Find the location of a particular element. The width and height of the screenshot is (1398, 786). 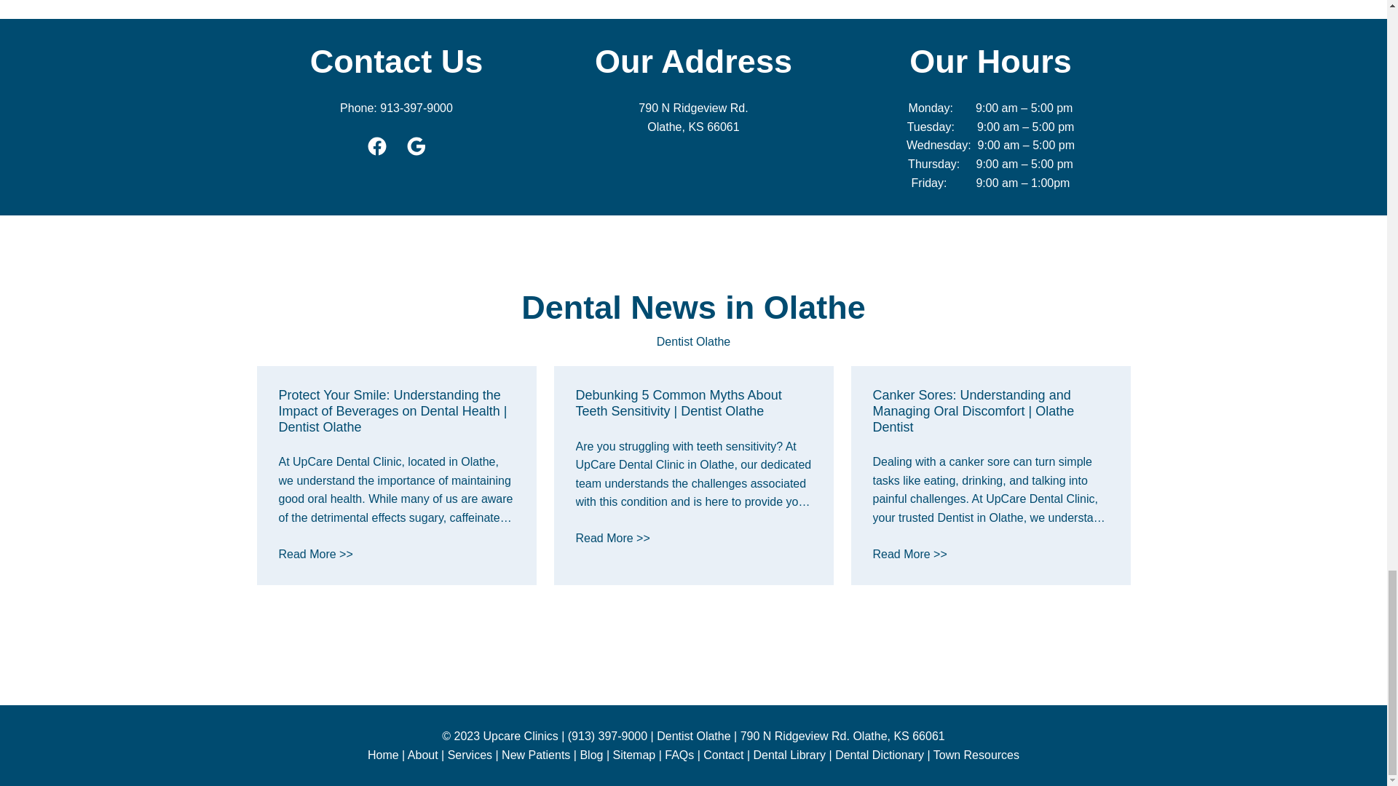

Google is located at coordinates (693, 117).